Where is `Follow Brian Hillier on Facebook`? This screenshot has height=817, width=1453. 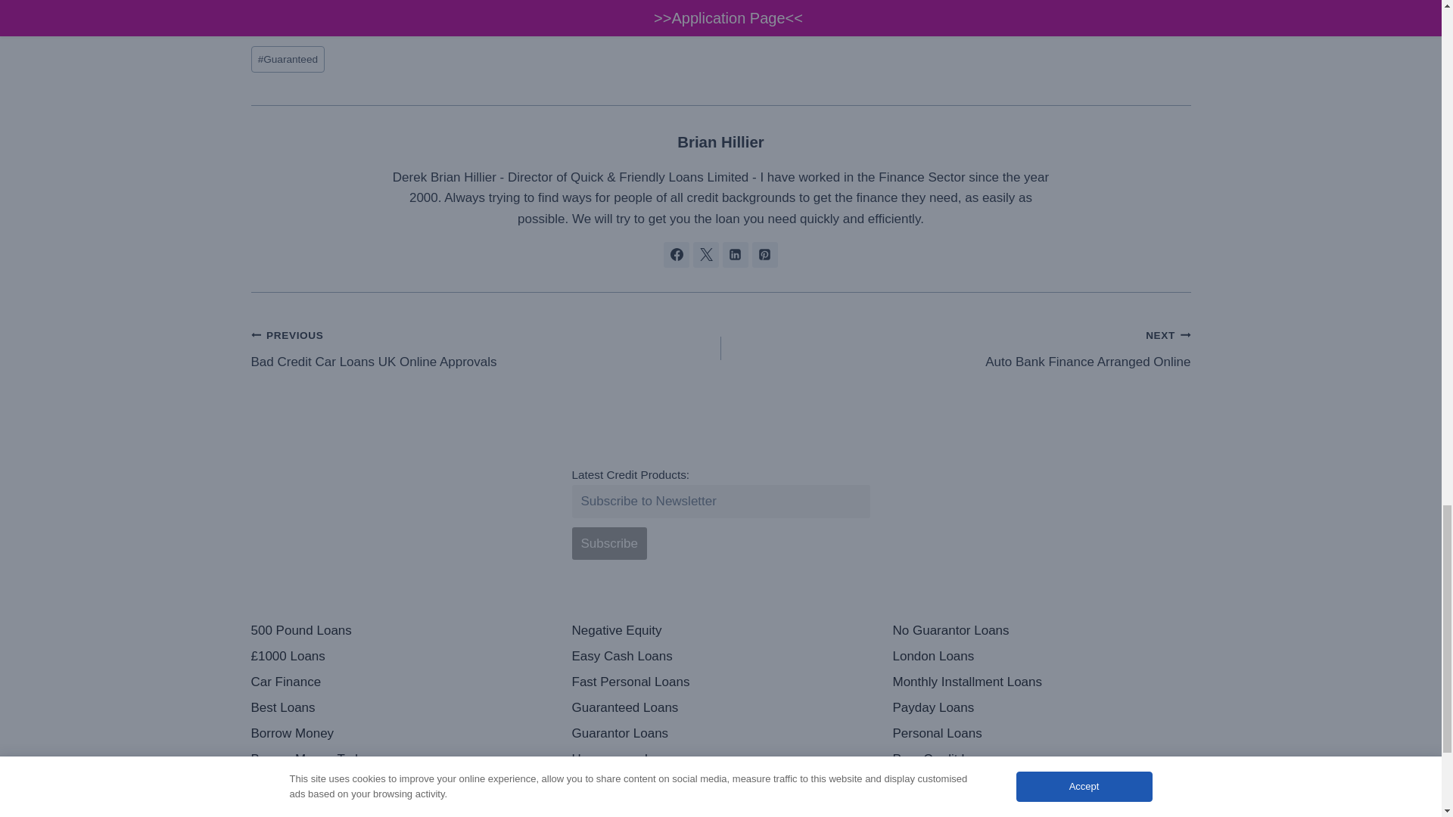 Follow Brian Hillier on Facebook is located at coordinates (955, 348).